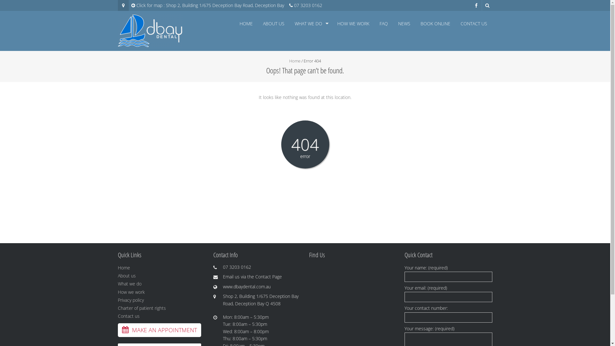 This screenshot has height=346, width=615. I want to click on ABOUT US, so click(274, 24).